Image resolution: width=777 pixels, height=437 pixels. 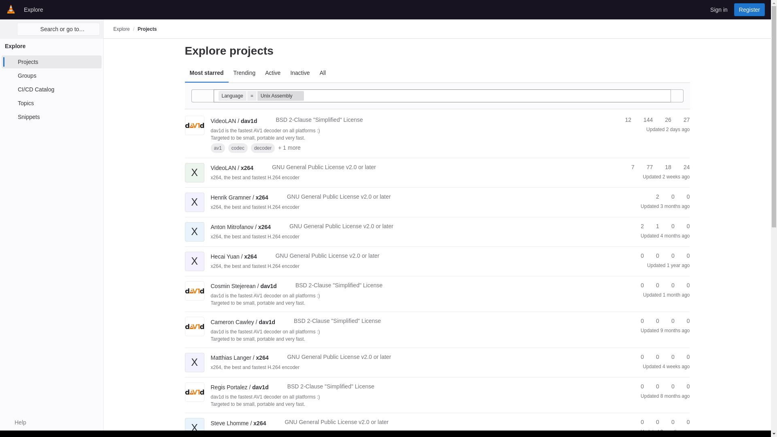 I want to click on Active, so click(x=273, y=73).